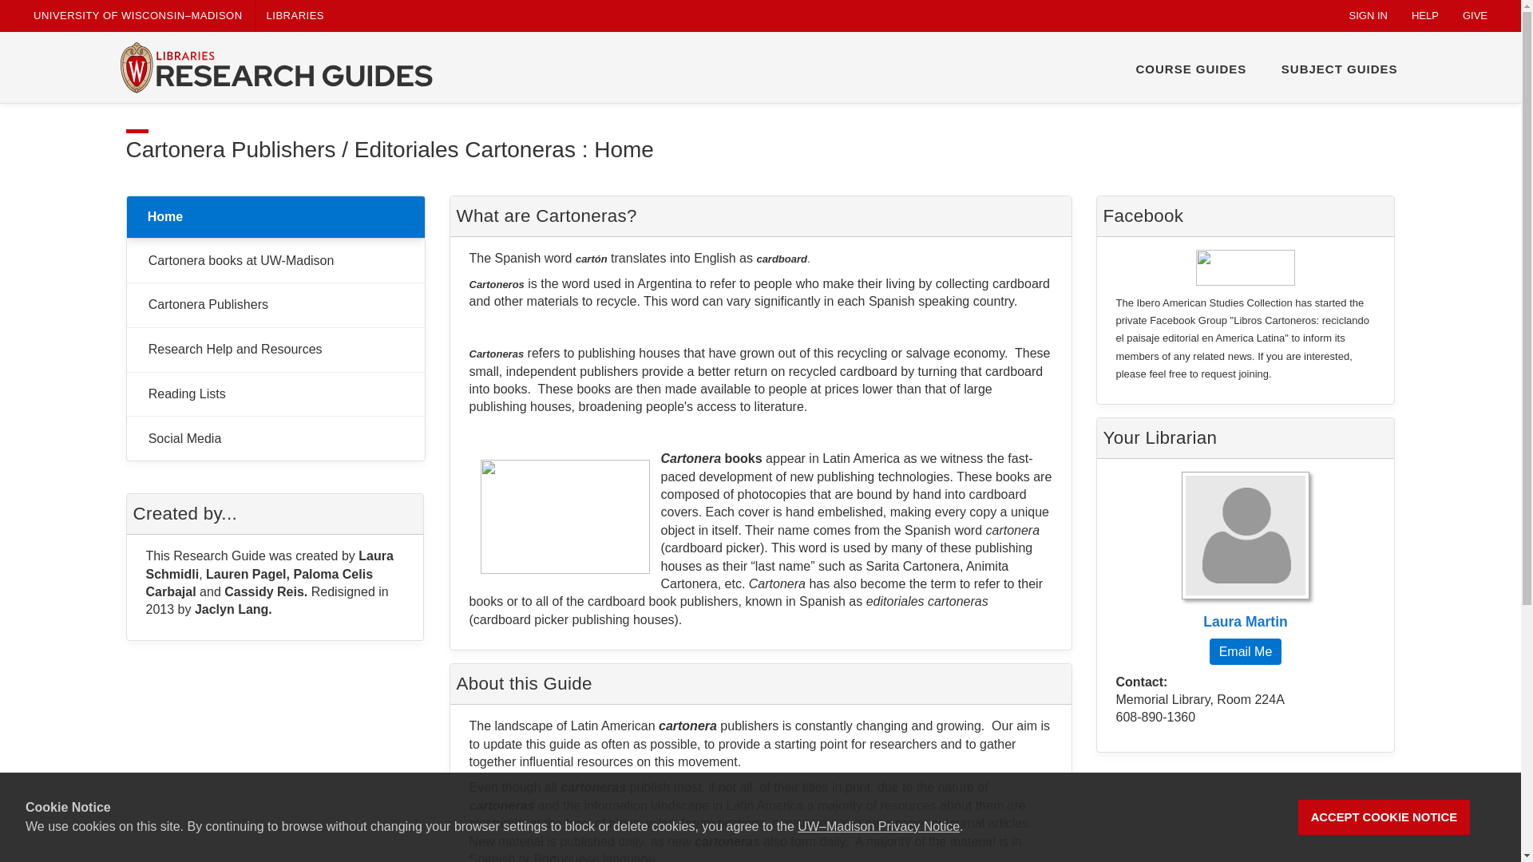 Image resolution: width=1533 pixels, height=862 pixels. I want to click on LIBRARIES, so click(295, 16).